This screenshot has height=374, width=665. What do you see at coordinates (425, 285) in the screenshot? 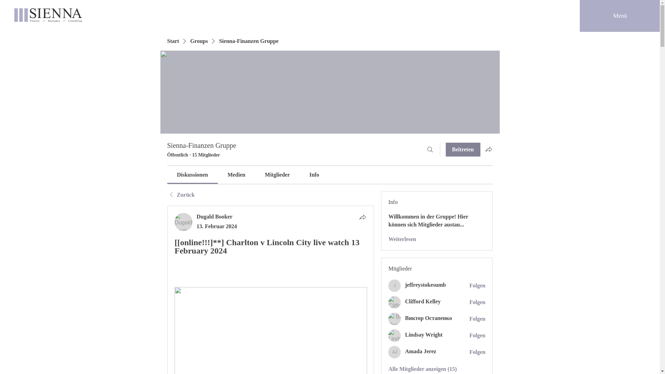
I see `jeffreystokesumb` at bounding box center [425, 285].